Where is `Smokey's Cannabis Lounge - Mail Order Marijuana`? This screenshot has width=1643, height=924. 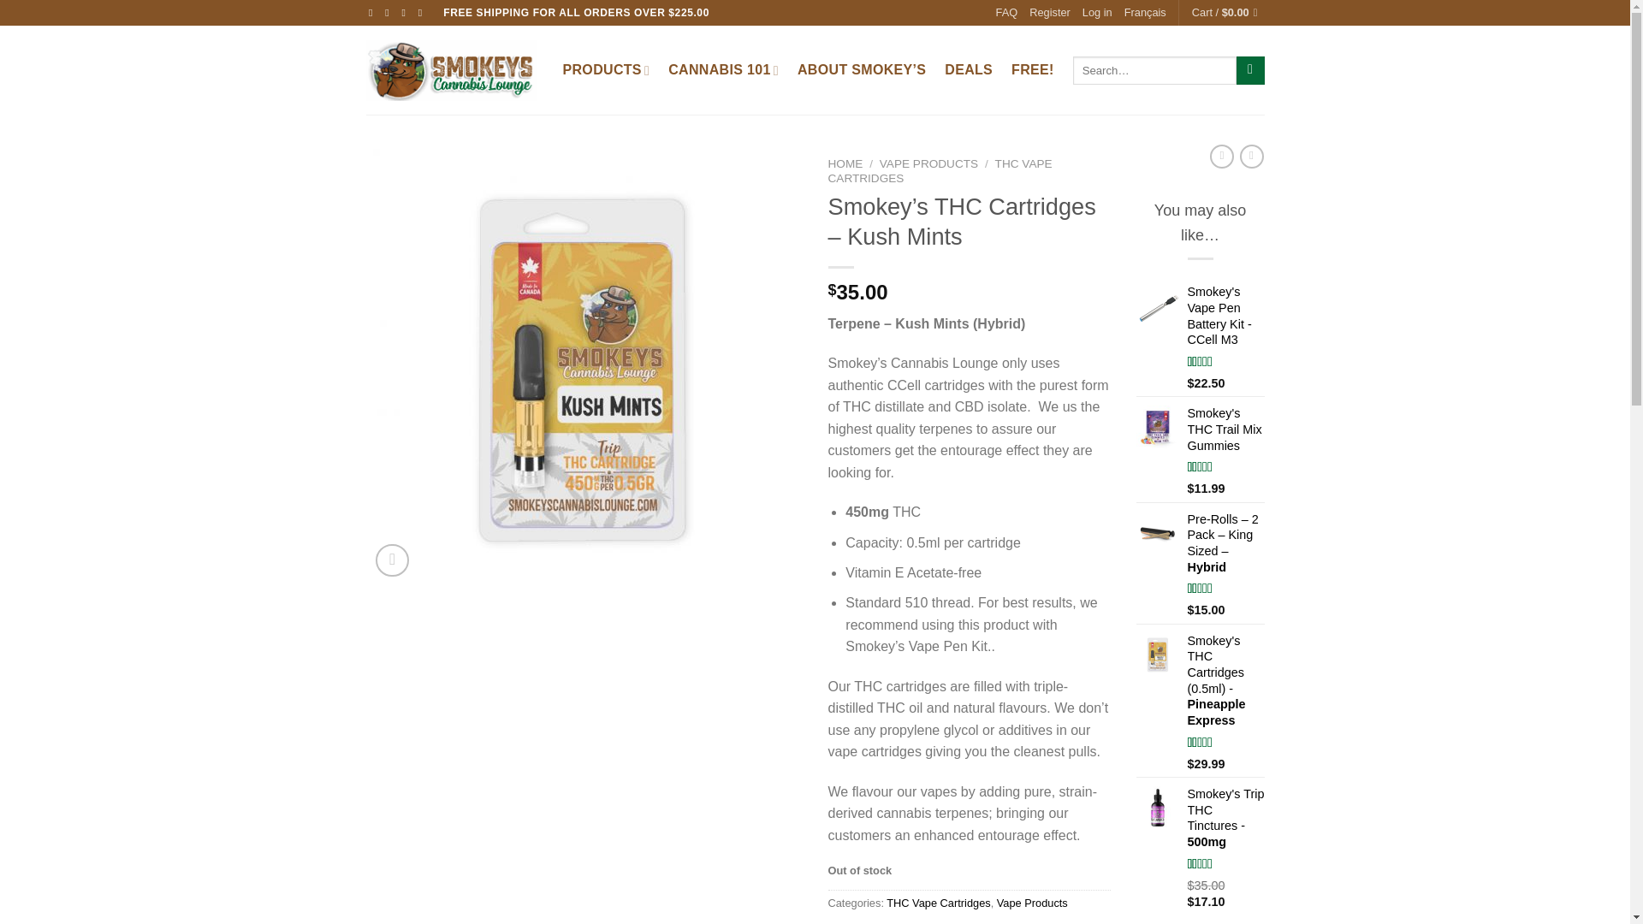
Smokey's Cannabis Lounge - Mail Order Marijuana is located at coordinates (452, 70).